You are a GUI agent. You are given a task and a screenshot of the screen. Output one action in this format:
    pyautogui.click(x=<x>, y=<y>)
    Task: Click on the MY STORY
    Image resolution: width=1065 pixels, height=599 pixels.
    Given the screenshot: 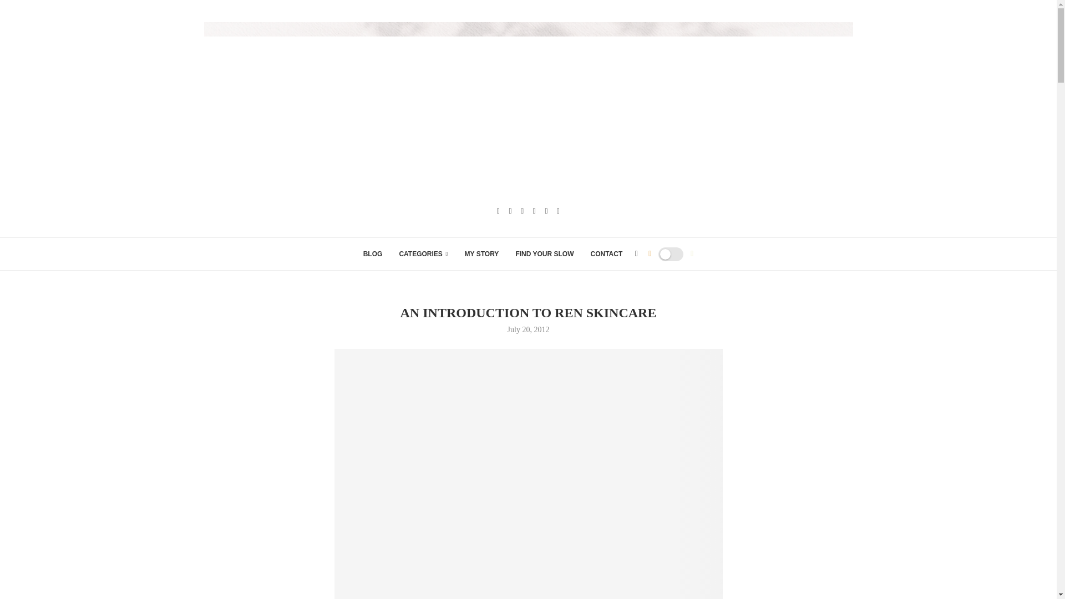 What is the action you would take?
    pyautogui.click(x=481, y=254)
    